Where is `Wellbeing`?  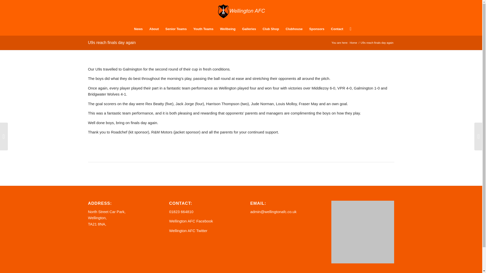
Wellbeing is located at coordinates (228, 29).